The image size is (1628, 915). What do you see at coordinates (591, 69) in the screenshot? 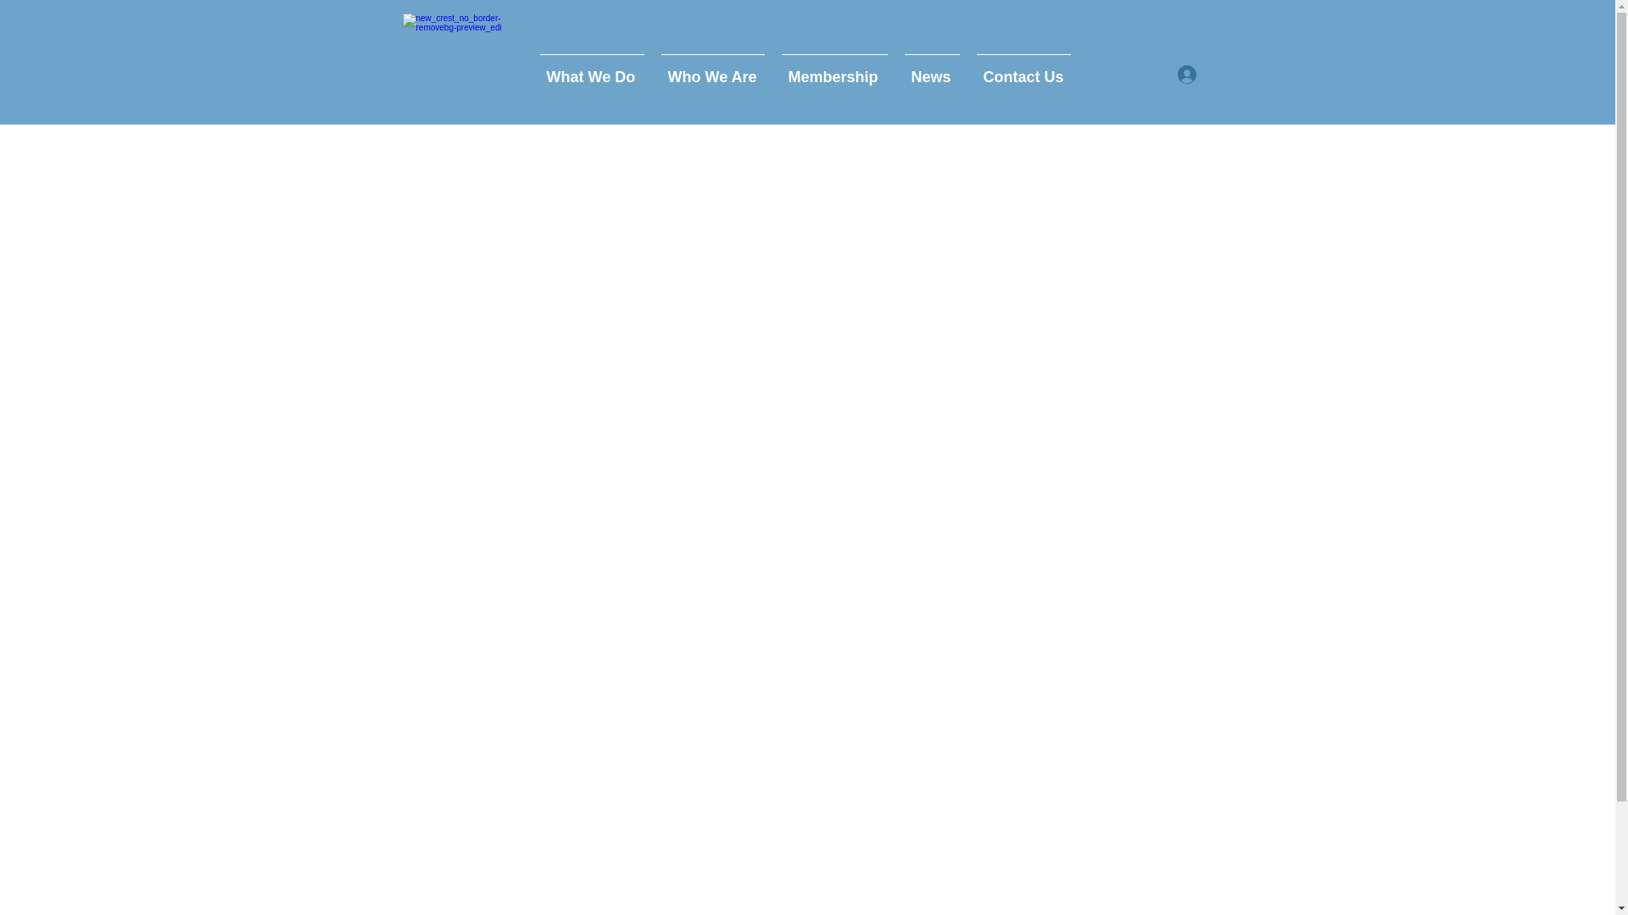
I see `What We Do` at bounding box center [591, 69].